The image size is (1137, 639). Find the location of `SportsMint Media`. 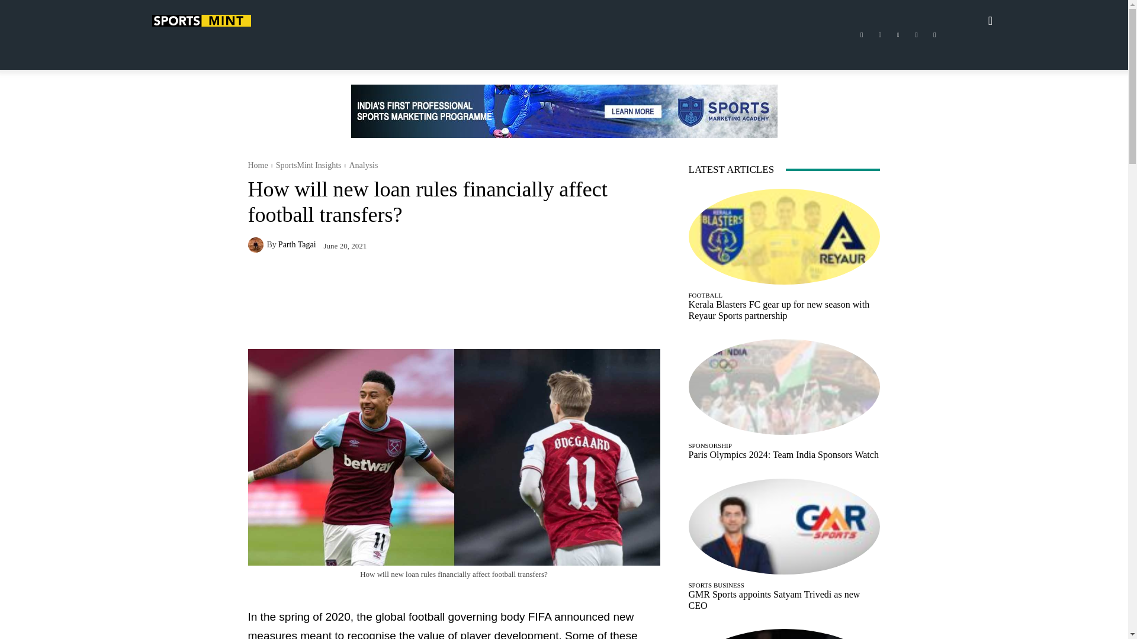

SportsMint Media is located at coordinates (200, 20).